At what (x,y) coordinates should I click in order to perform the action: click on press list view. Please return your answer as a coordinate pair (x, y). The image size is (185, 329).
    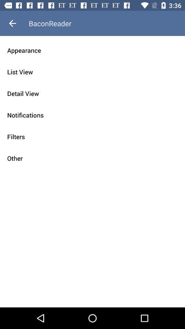
    Looking at the image, I should click on (92, 72).